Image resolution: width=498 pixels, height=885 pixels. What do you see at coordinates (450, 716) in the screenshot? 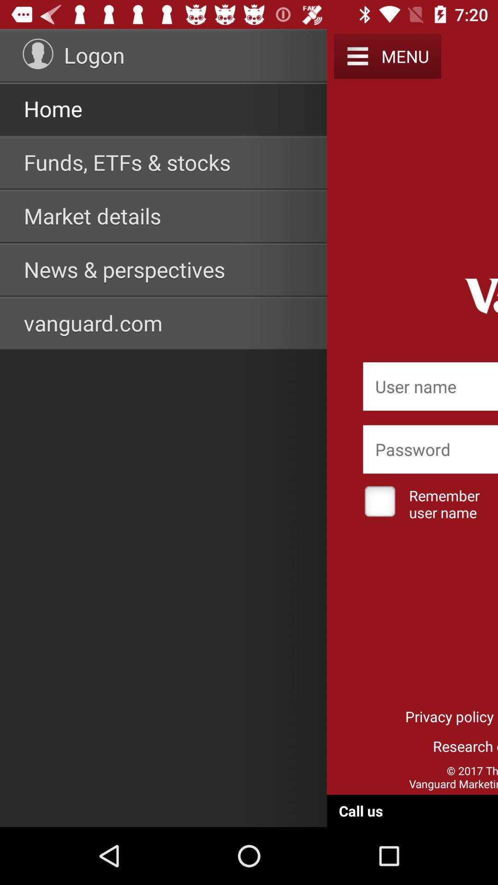
I see `choose privacy policy item` at bounding box center [450, 716].